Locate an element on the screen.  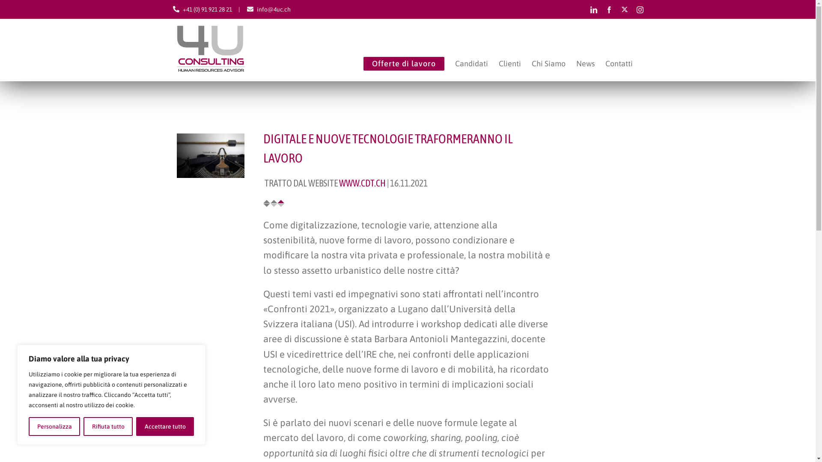
Accettare tutto is located at coordinates (165, 426).